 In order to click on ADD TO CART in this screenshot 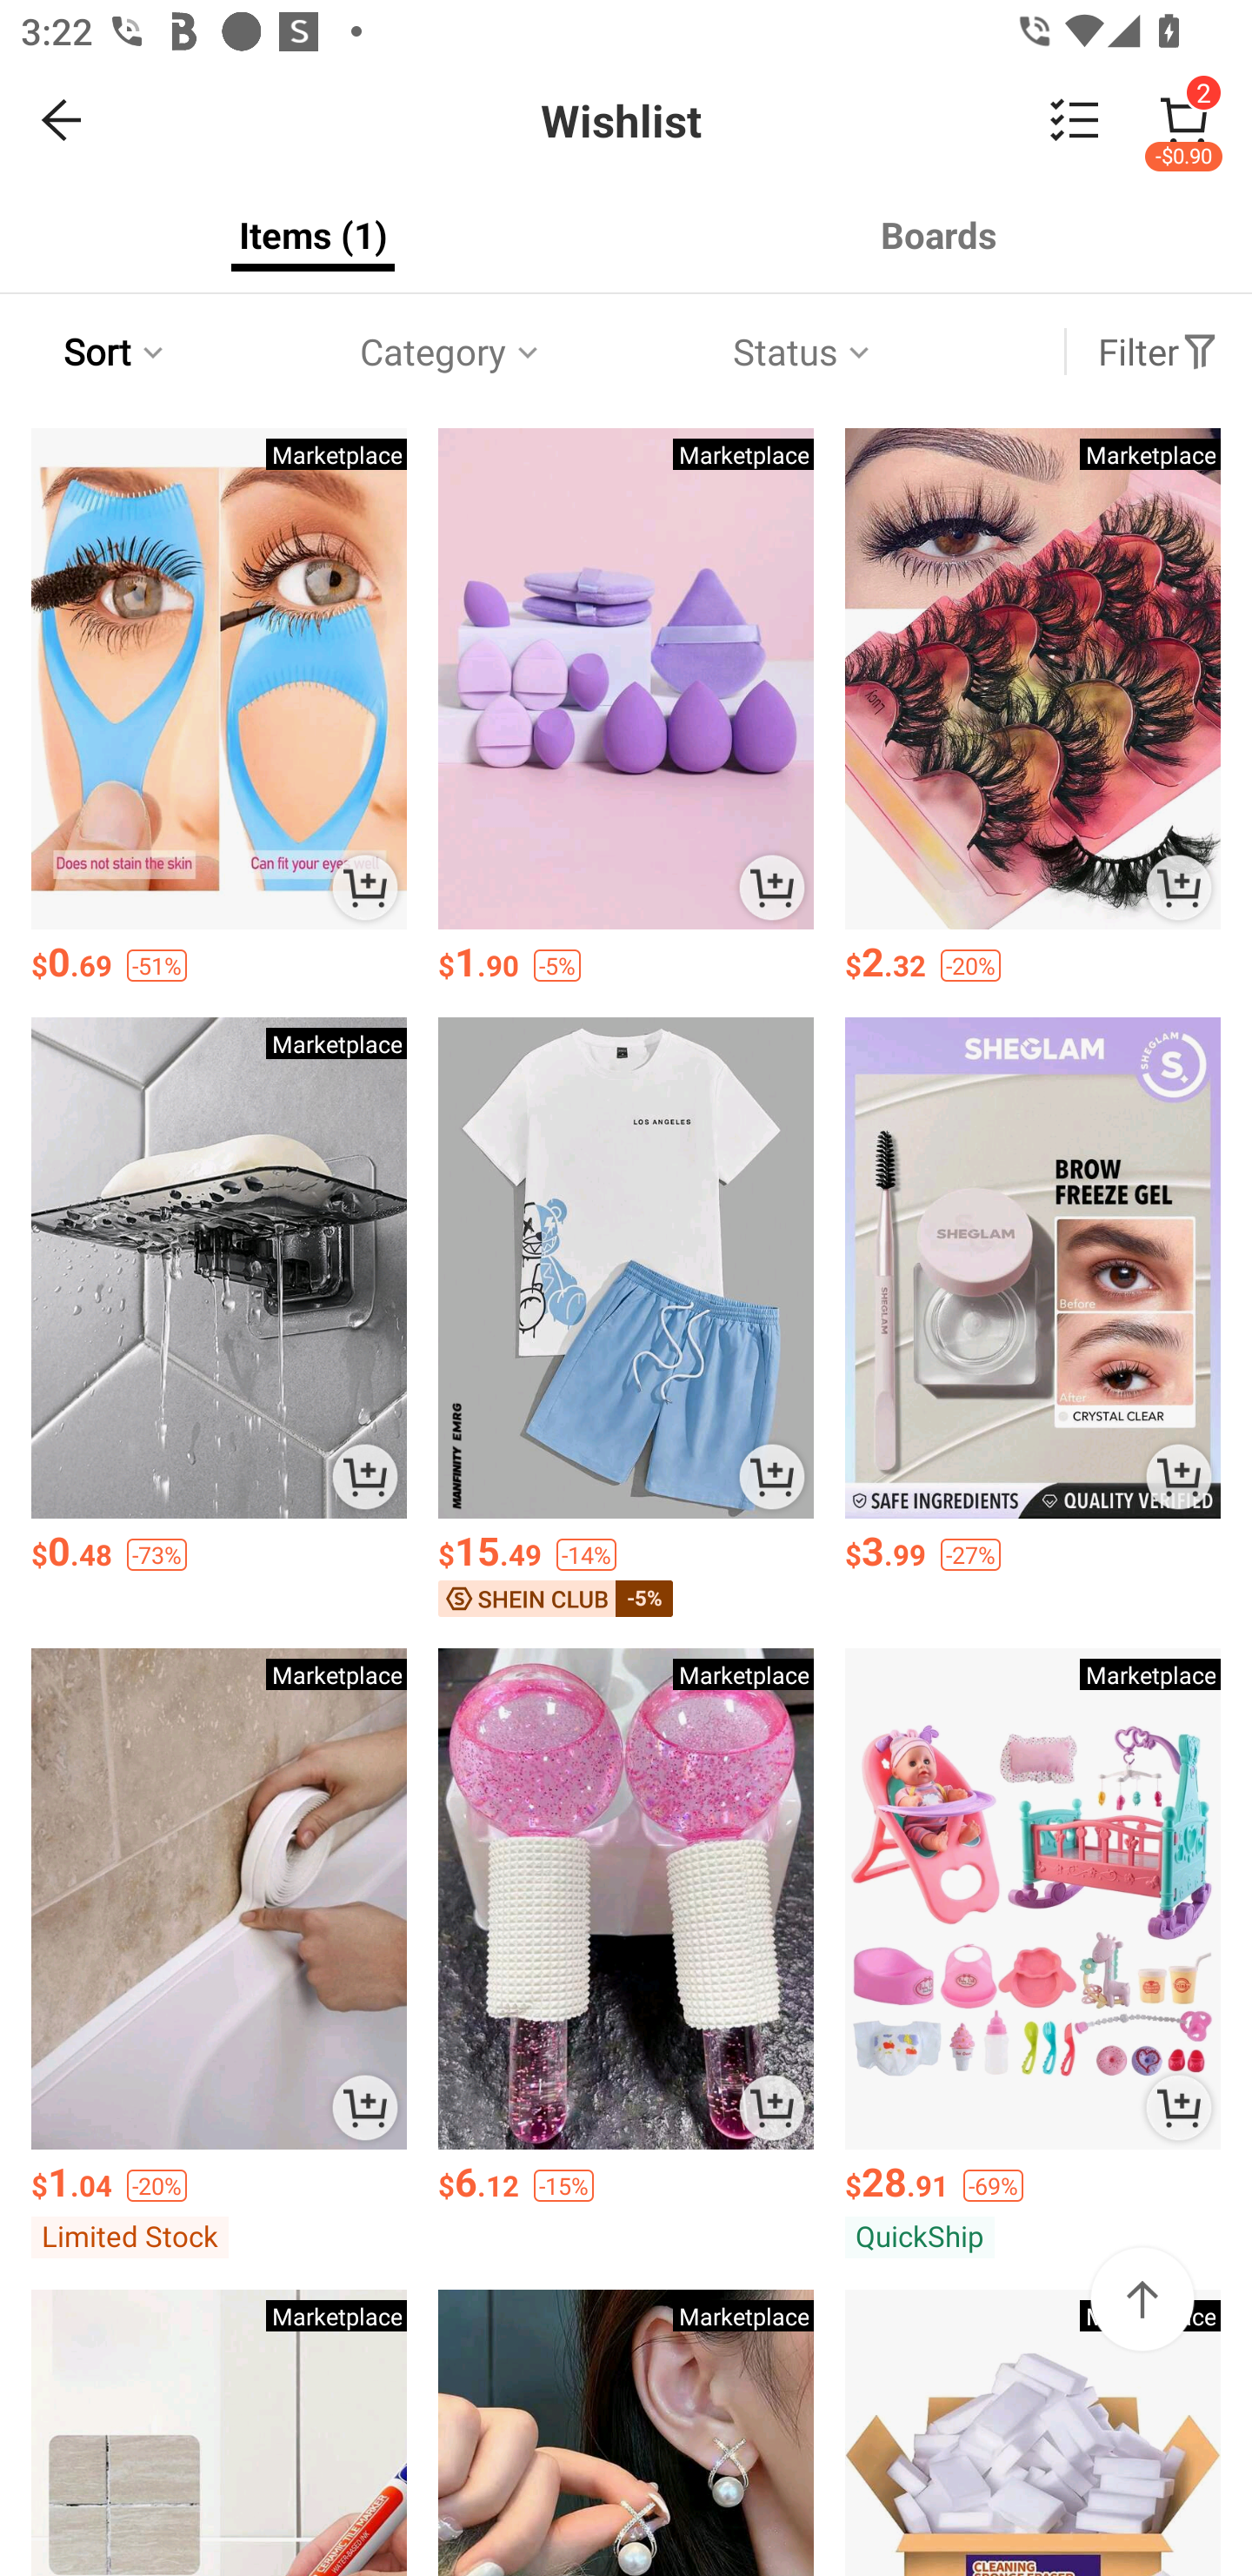, I will do `click(772, 1477)`.